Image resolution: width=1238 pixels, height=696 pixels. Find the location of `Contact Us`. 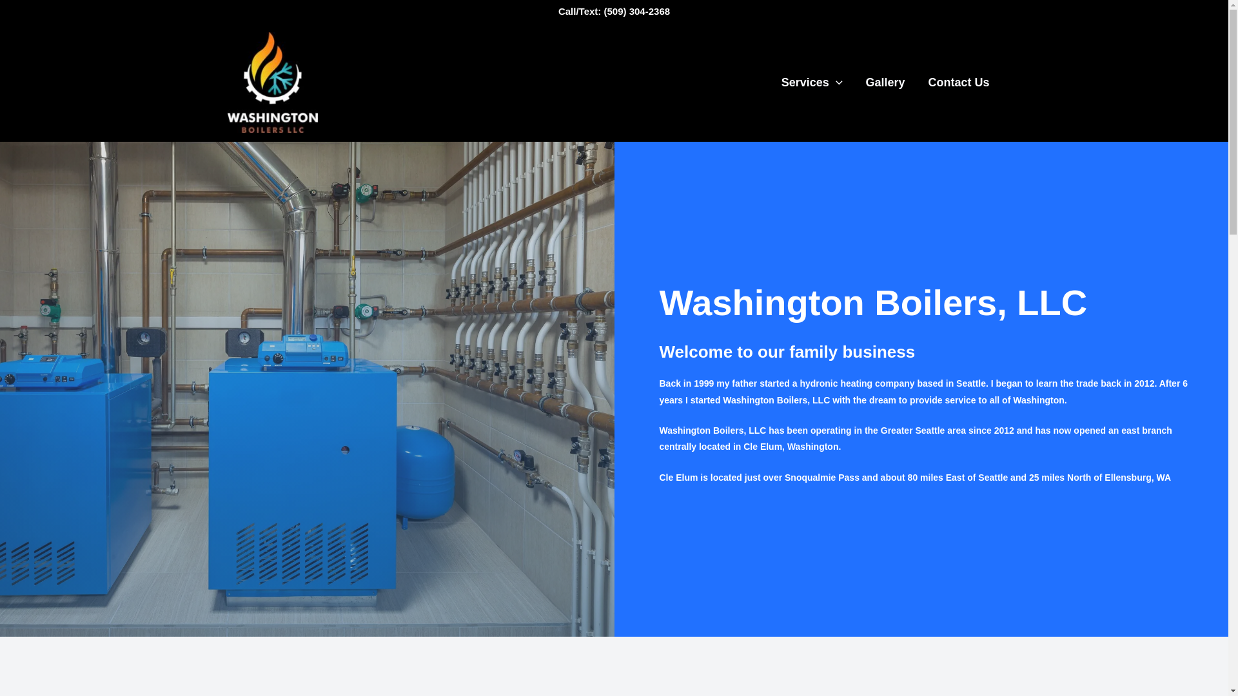

Contact Us is located at coordinates (959, 82).